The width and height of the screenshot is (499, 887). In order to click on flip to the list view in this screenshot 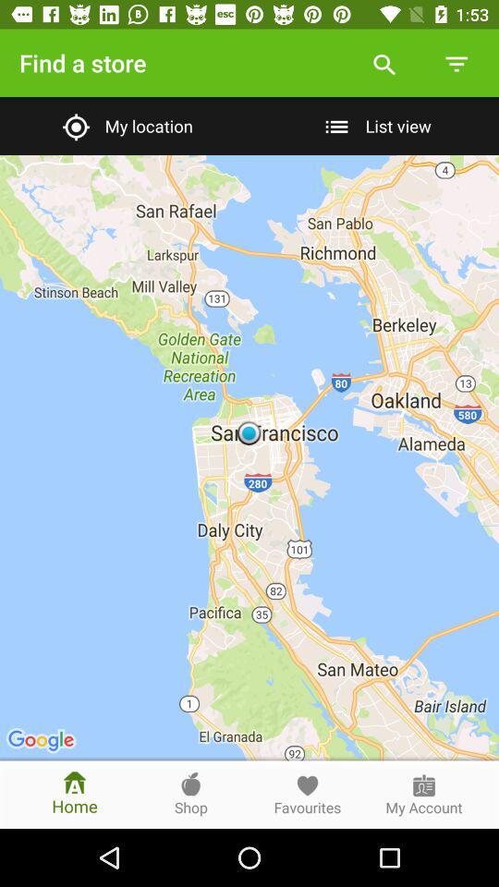, I will do `click(373, 126)`.